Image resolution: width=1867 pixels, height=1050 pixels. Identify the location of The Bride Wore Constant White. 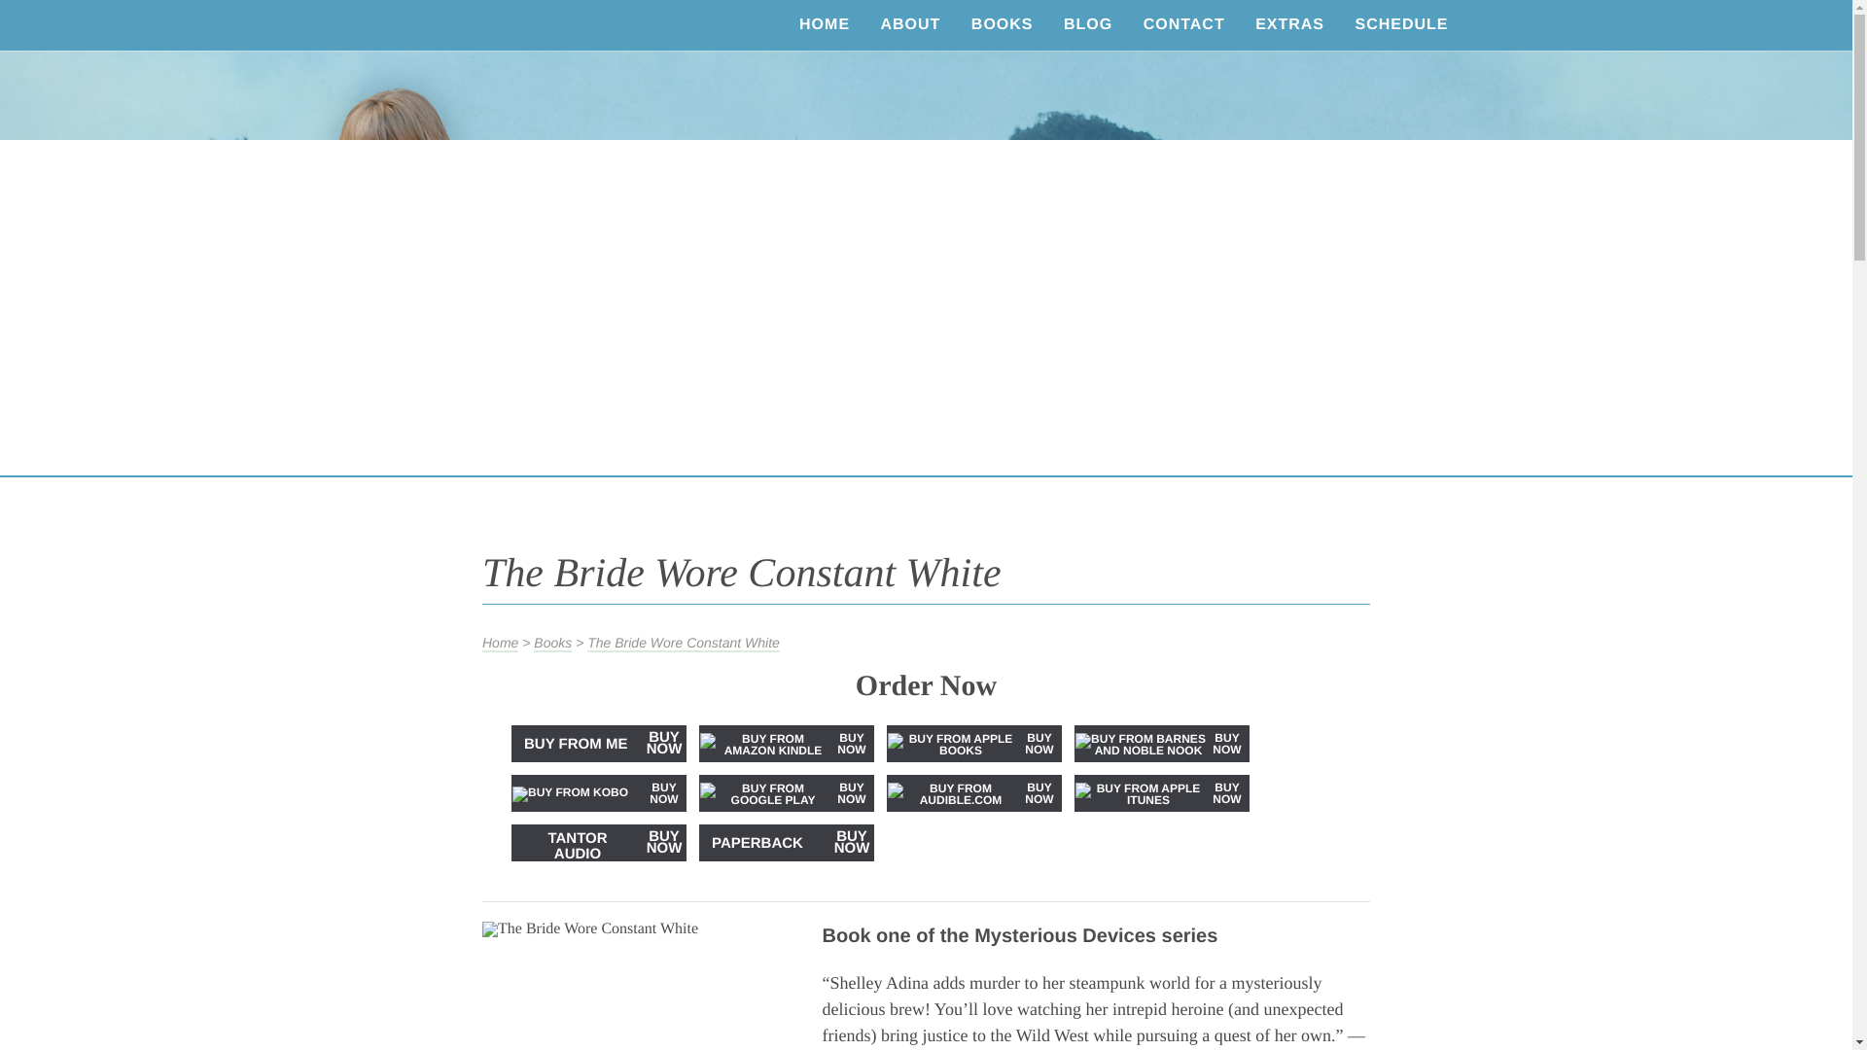
(684, 644).